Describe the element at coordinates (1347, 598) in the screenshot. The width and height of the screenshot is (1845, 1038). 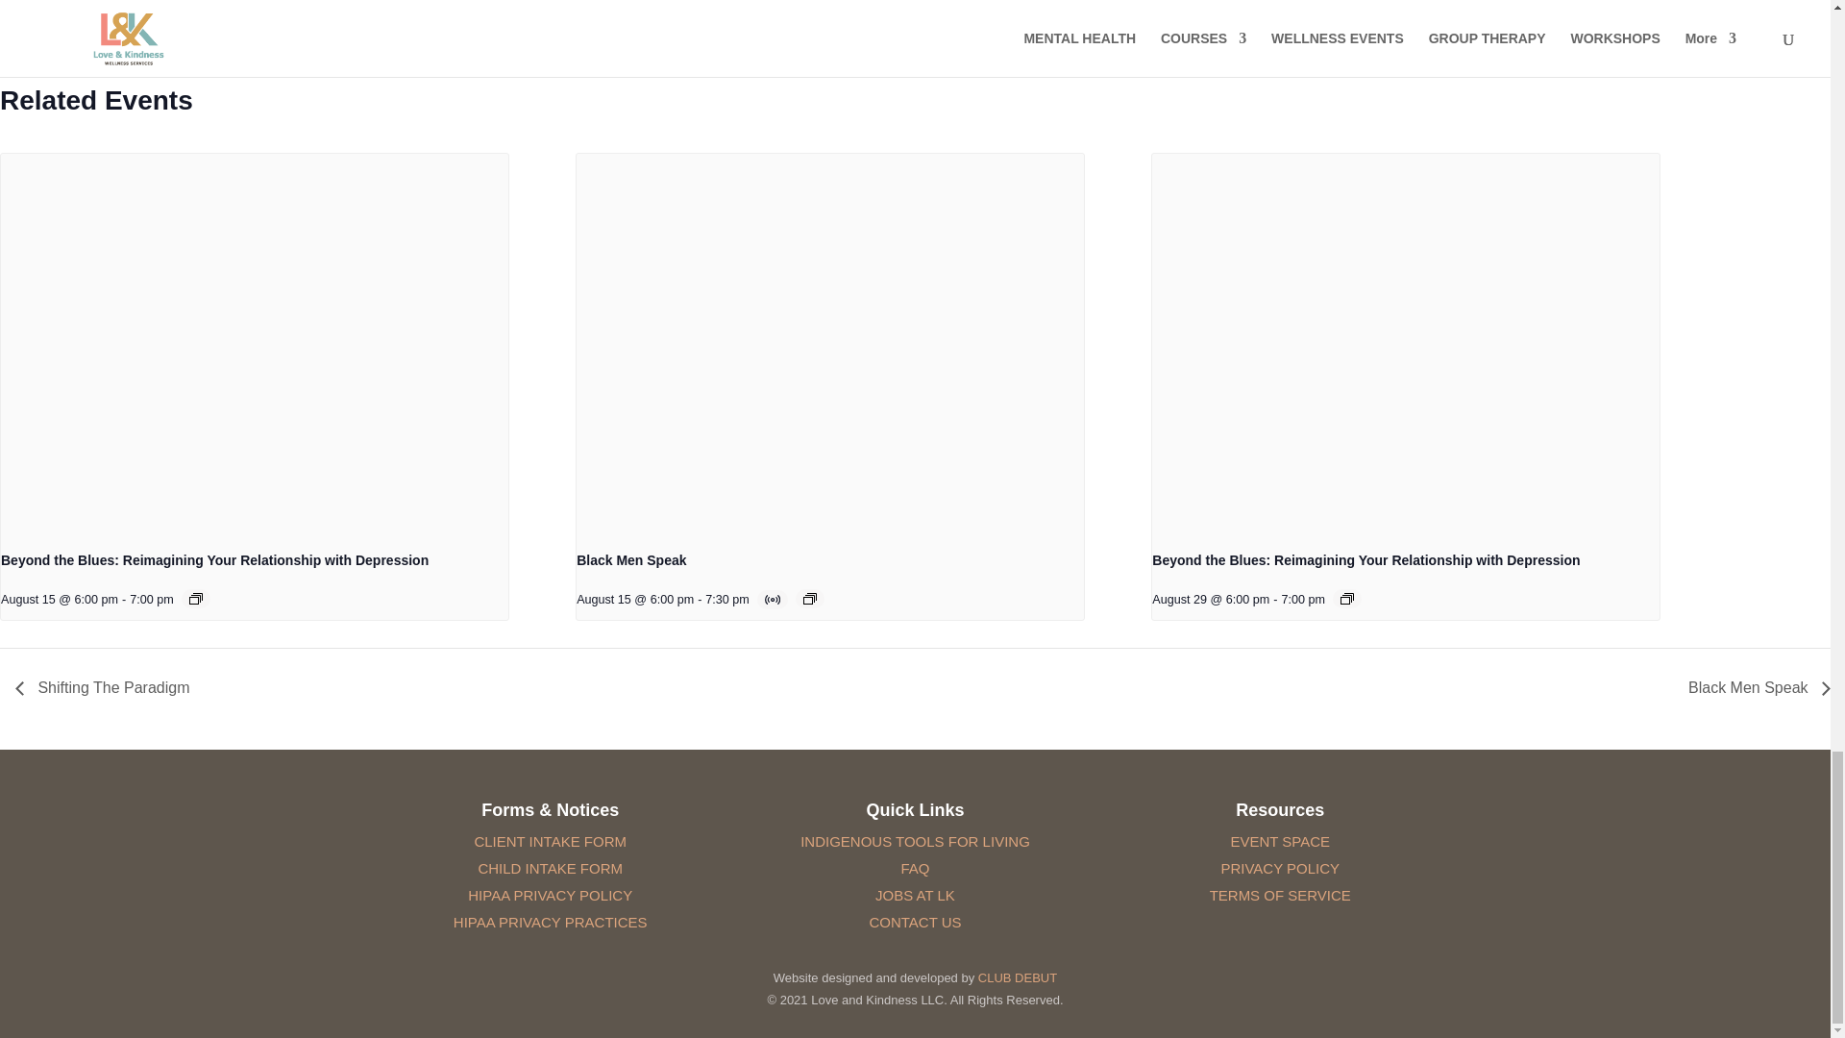
I see `Recurring Event` at that location.